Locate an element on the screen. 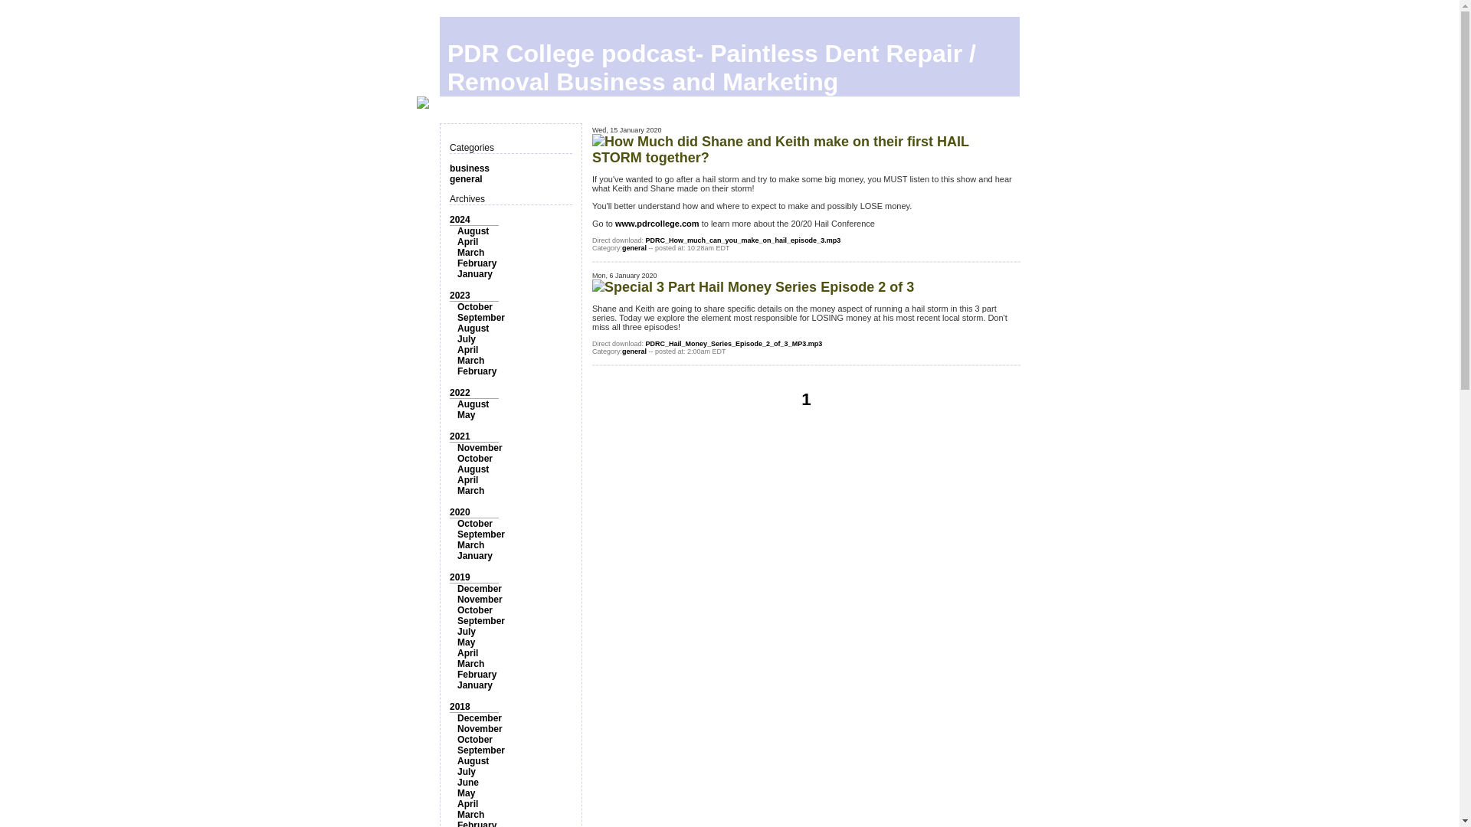 This screenshot has height=827, width=1471. December is located at coordinates (480, 589).